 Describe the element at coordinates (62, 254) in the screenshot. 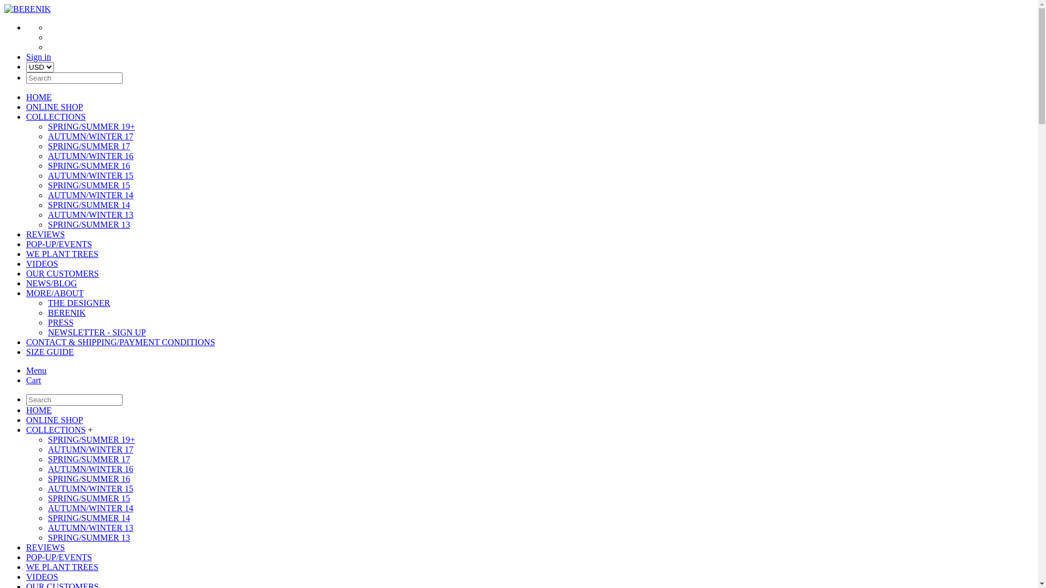

I see `WE PLANT TREES` at that location.